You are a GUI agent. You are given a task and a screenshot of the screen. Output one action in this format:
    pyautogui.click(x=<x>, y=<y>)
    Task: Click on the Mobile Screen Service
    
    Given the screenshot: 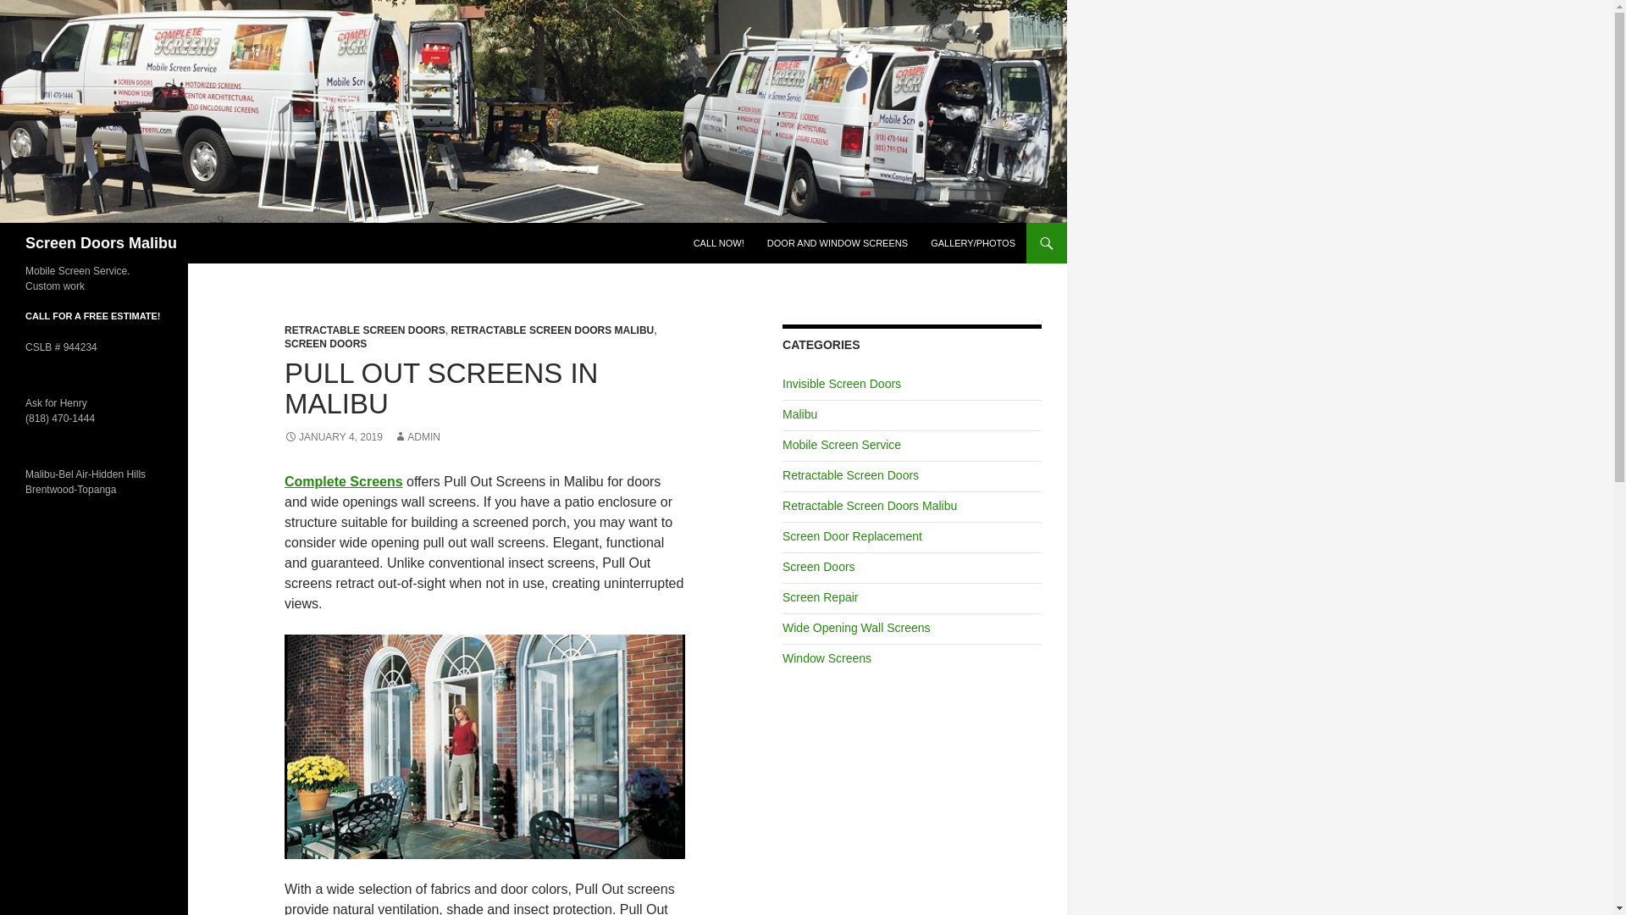 What is the action you would take?
    pyautogui.click(x=841, y=445)
    